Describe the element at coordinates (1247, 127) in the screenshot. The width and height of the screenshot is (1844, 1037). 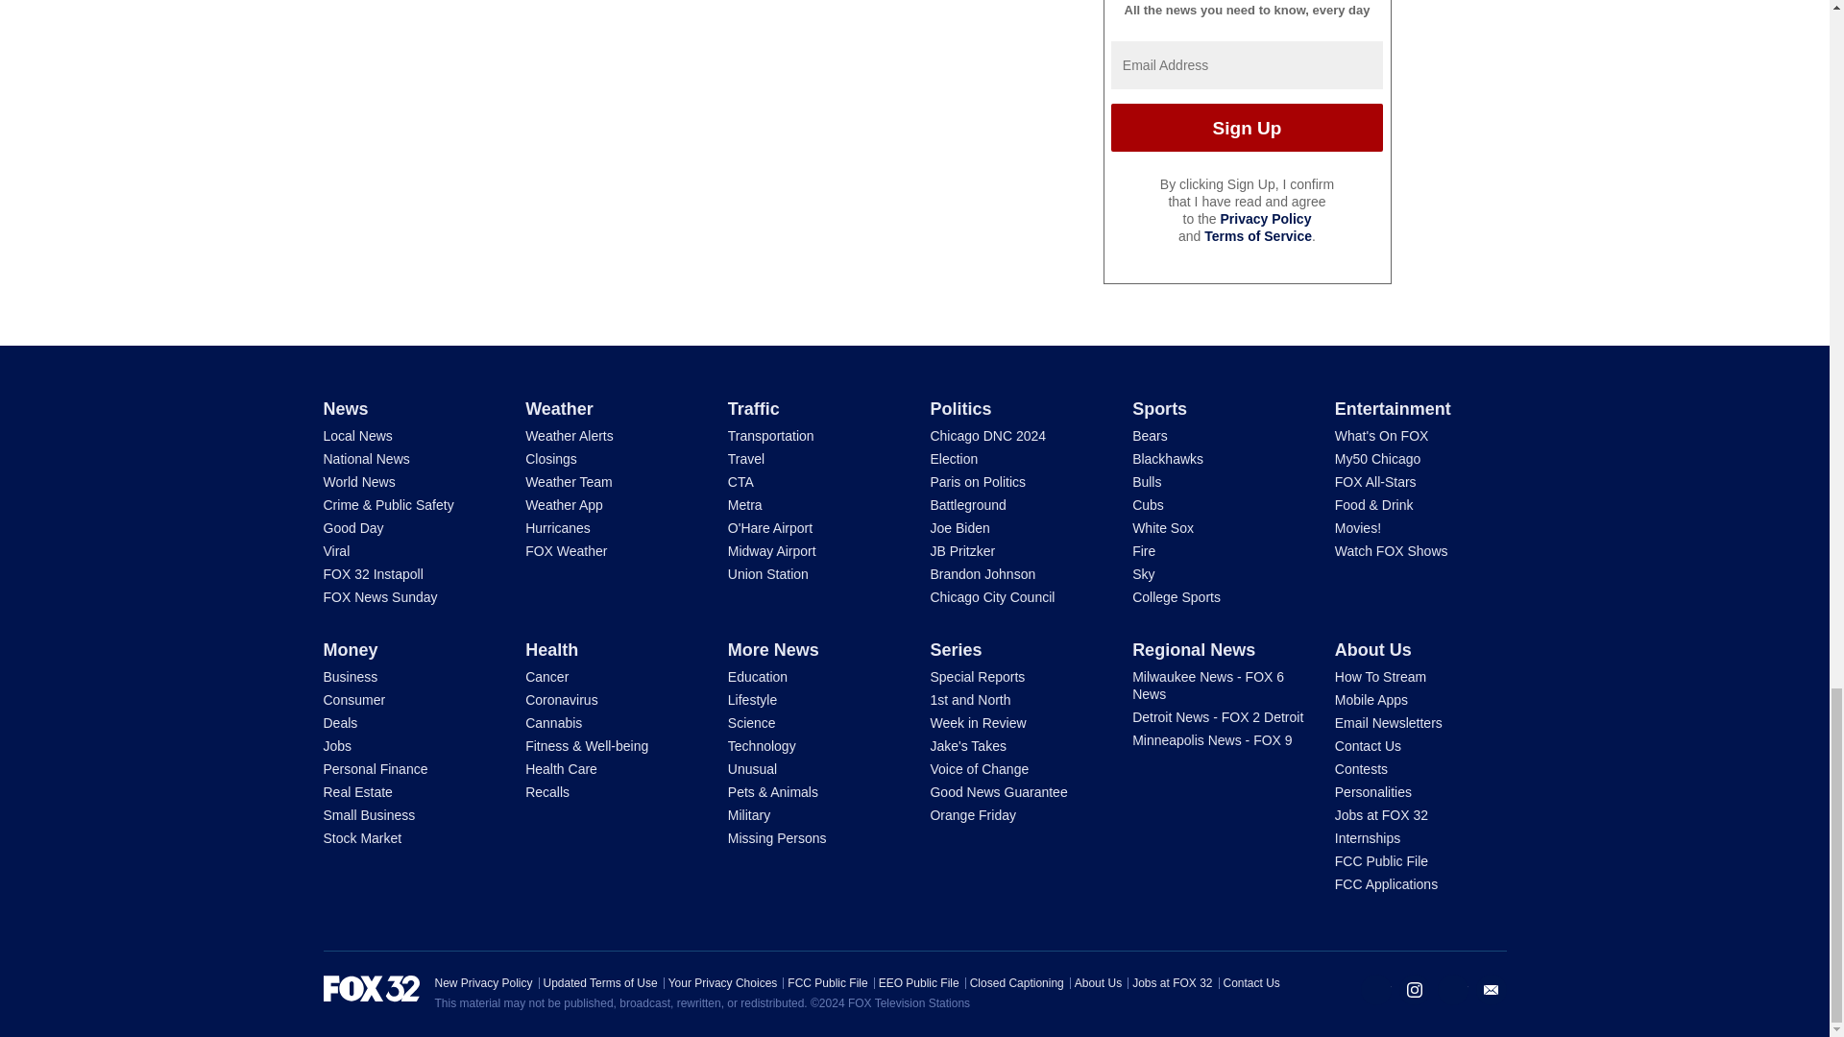
I see `Sign Up` at that location.